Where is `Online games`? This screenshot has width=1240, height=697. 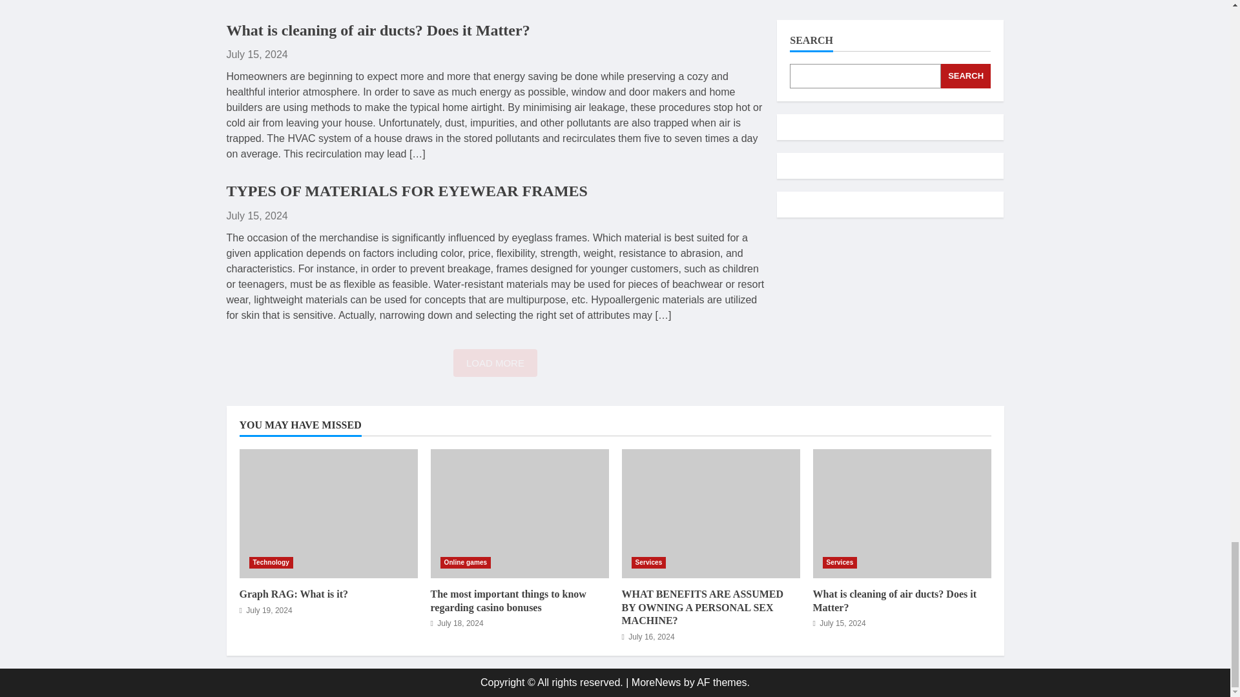
Online games is located at coordinates (465, 563).